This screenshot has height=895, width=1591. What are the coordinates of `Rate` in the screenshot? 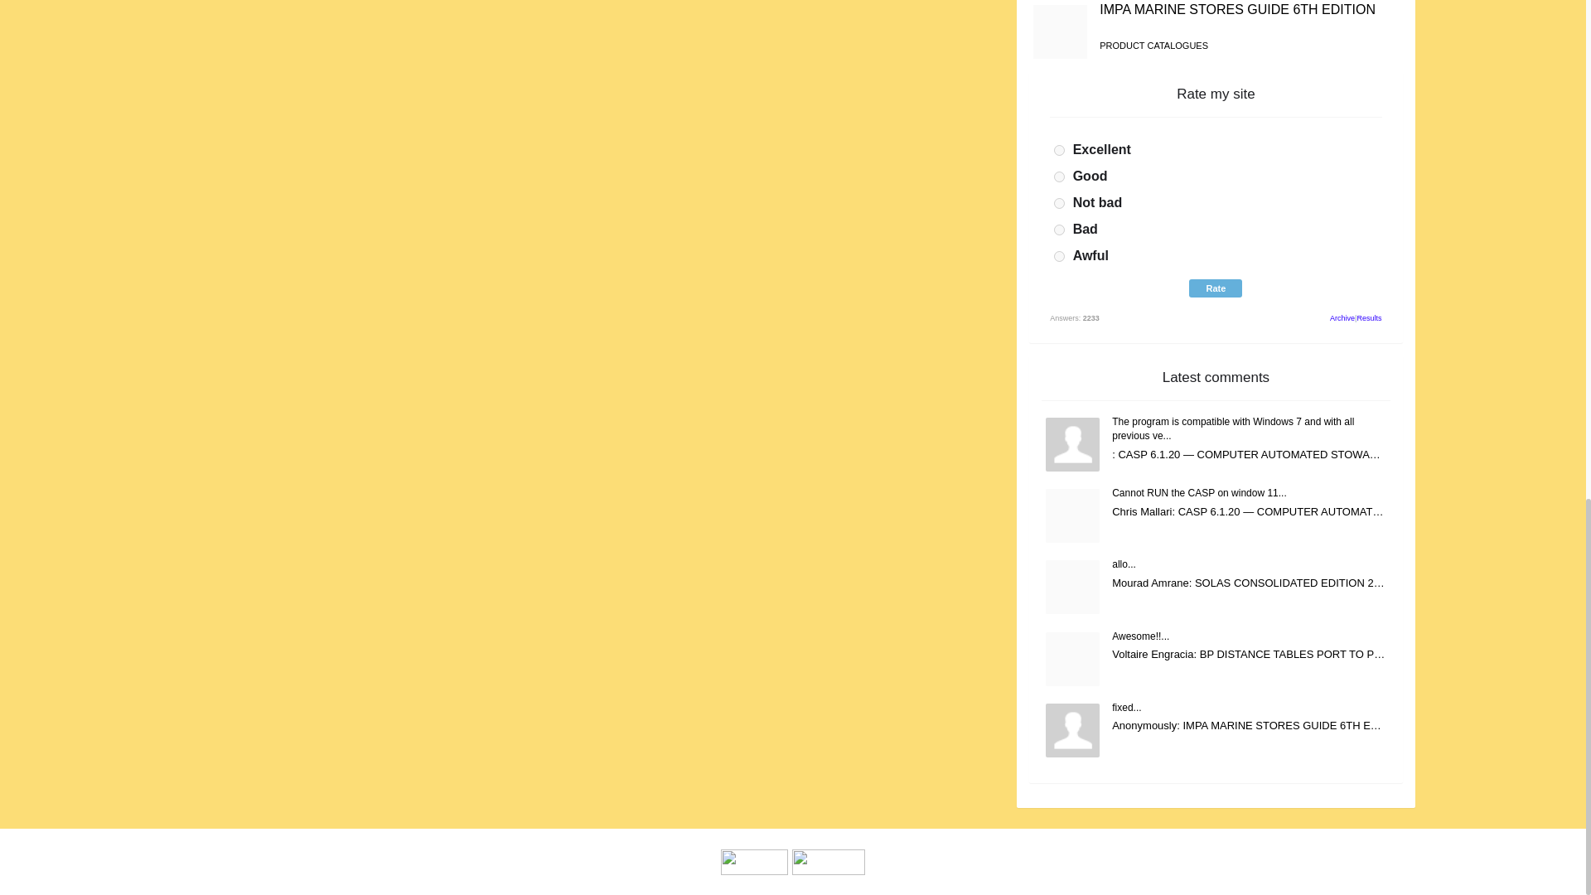 It's located at (1215, 288).